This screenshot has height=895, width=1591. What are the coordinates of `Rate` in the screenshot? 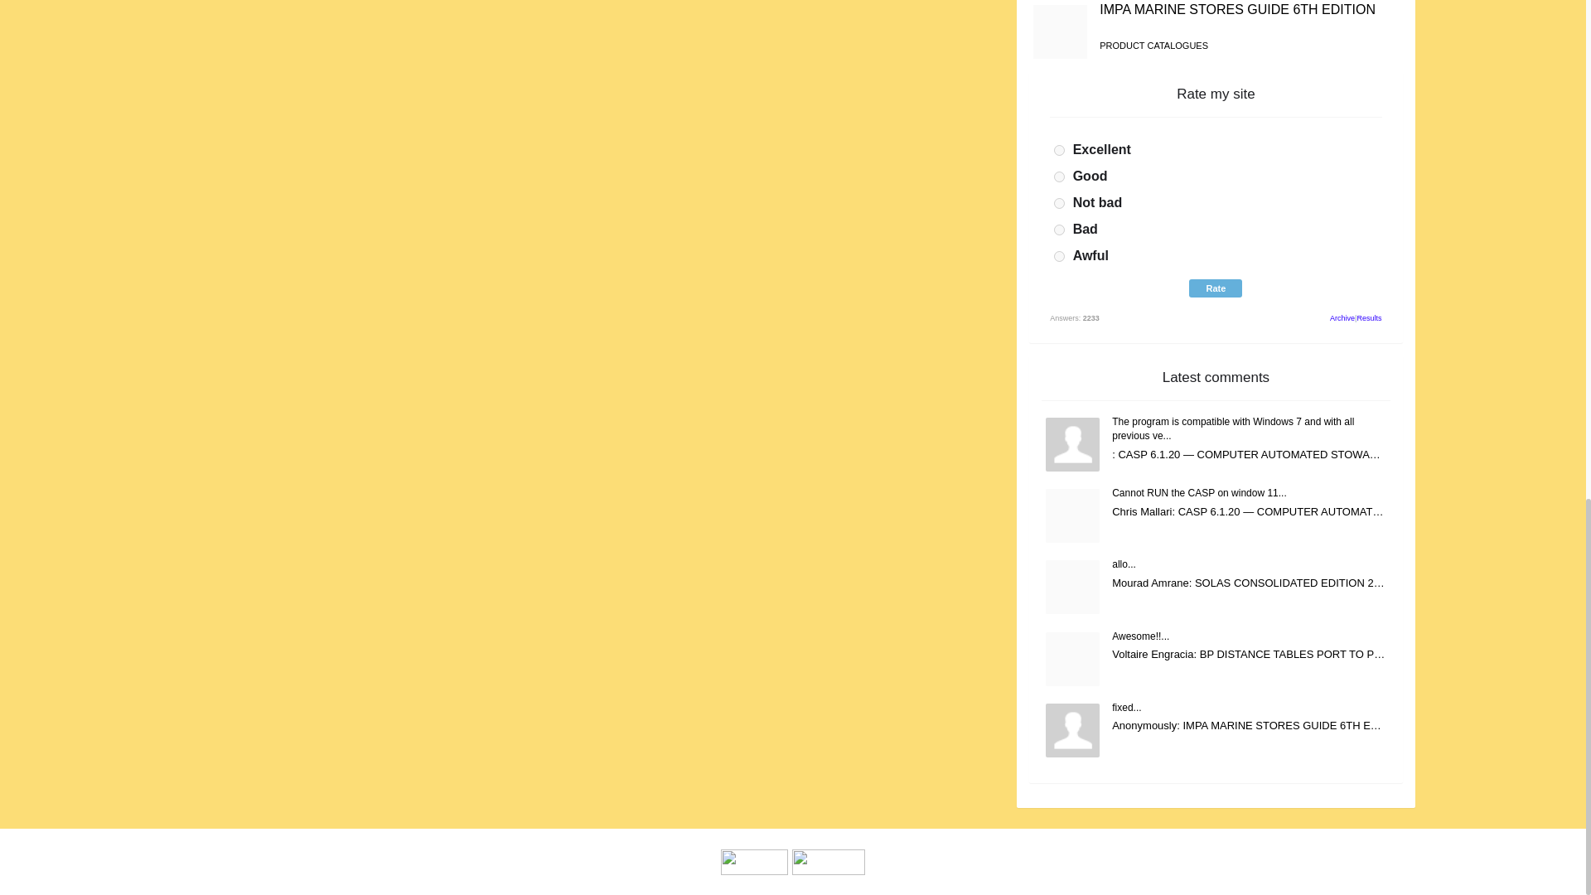 It's located at (1215, 288).